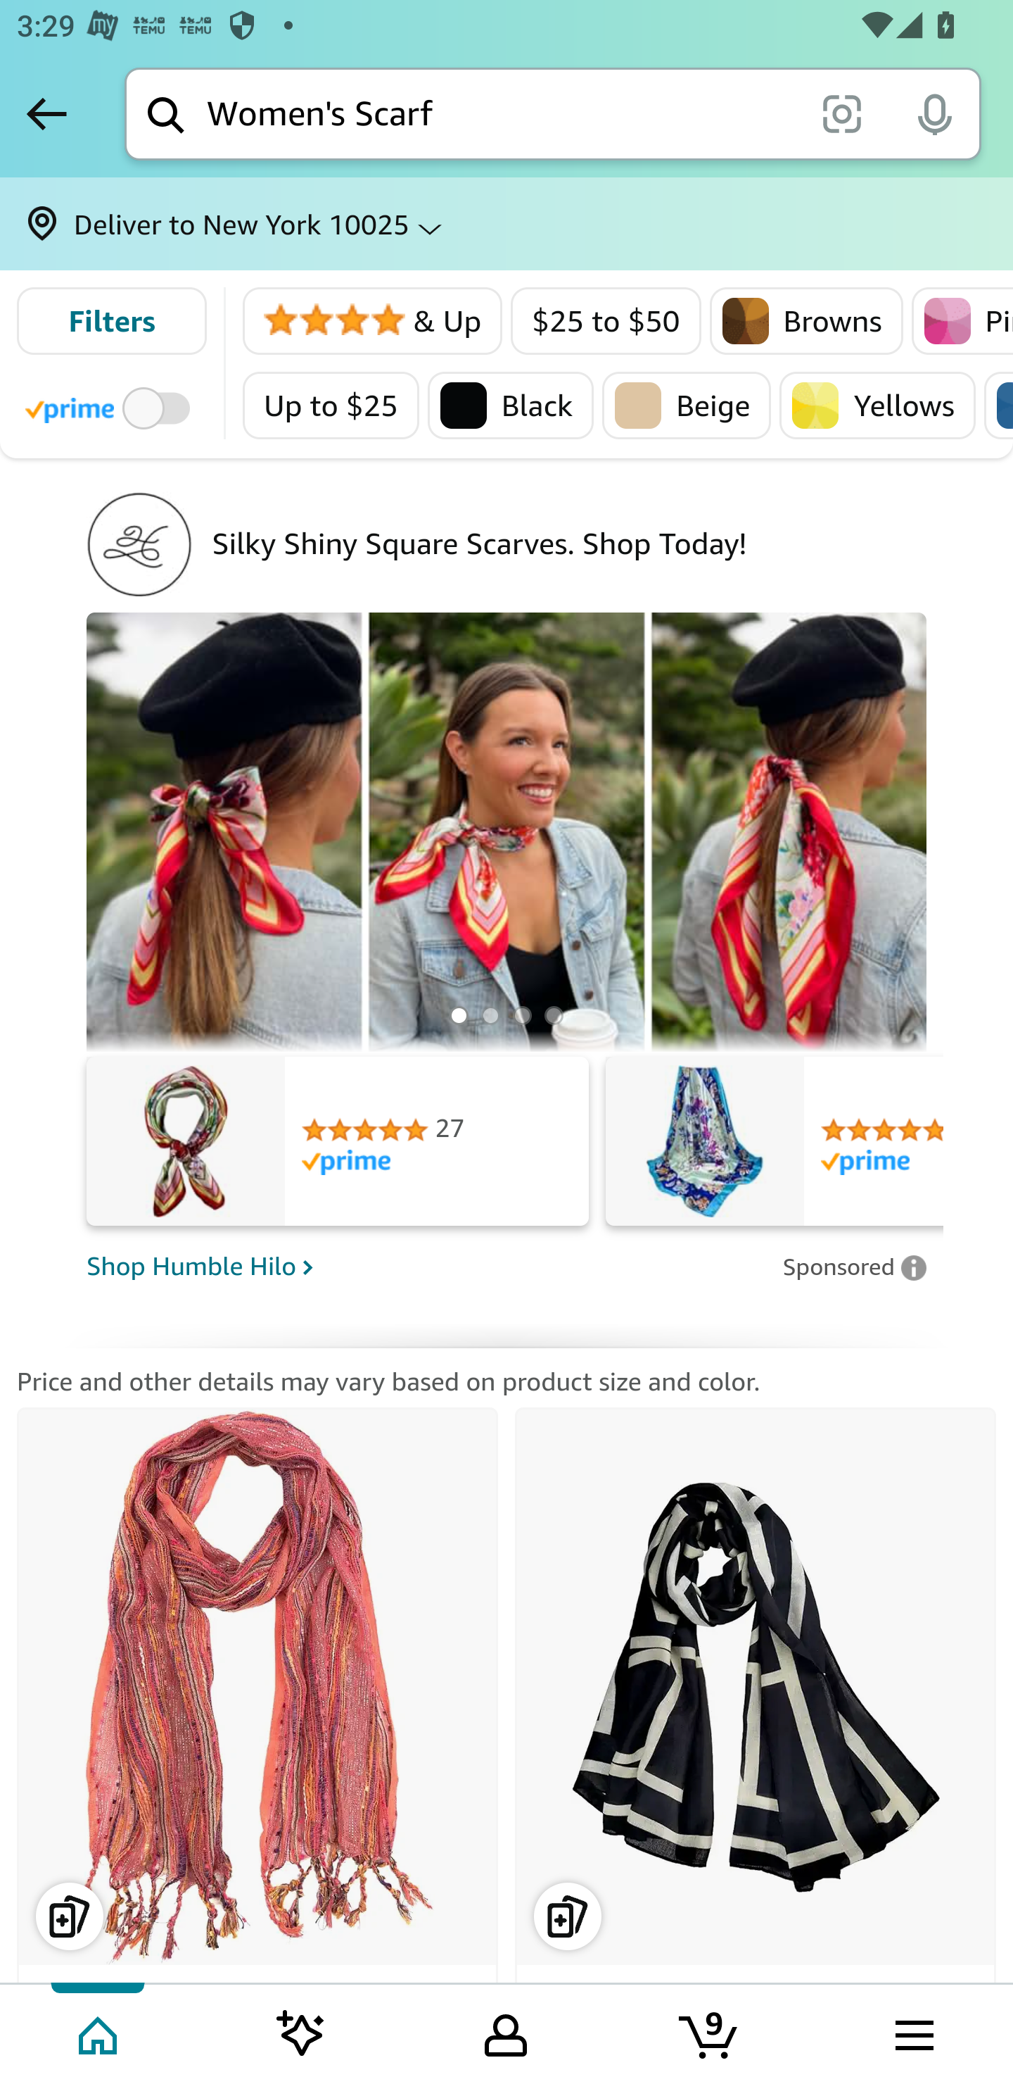  Describe the element at coordinates (710, 2033) in the screenshot. I see `Cart 9 items Tab 4 of 5 9` at that location.